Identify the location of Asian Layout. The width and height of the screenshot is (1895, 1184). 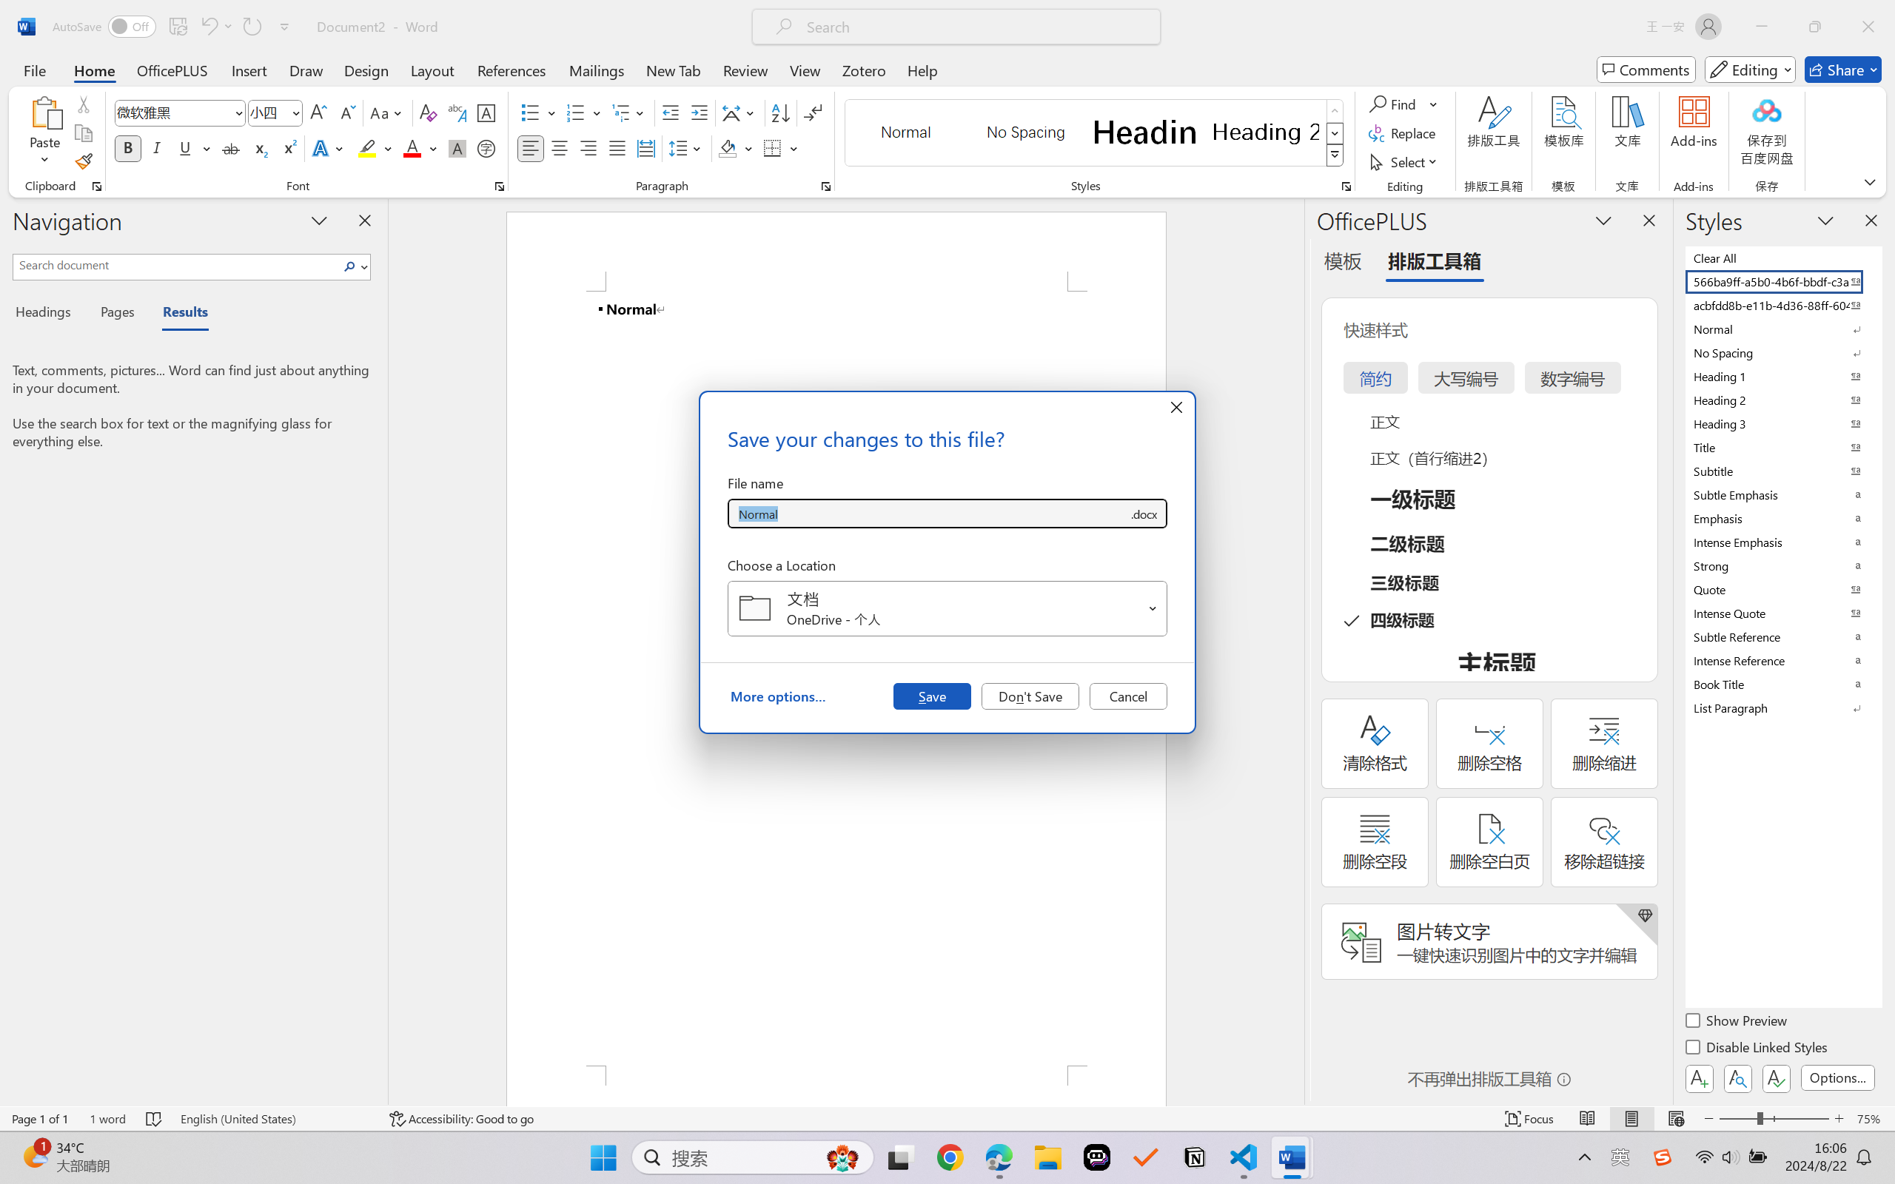
(740, 112).